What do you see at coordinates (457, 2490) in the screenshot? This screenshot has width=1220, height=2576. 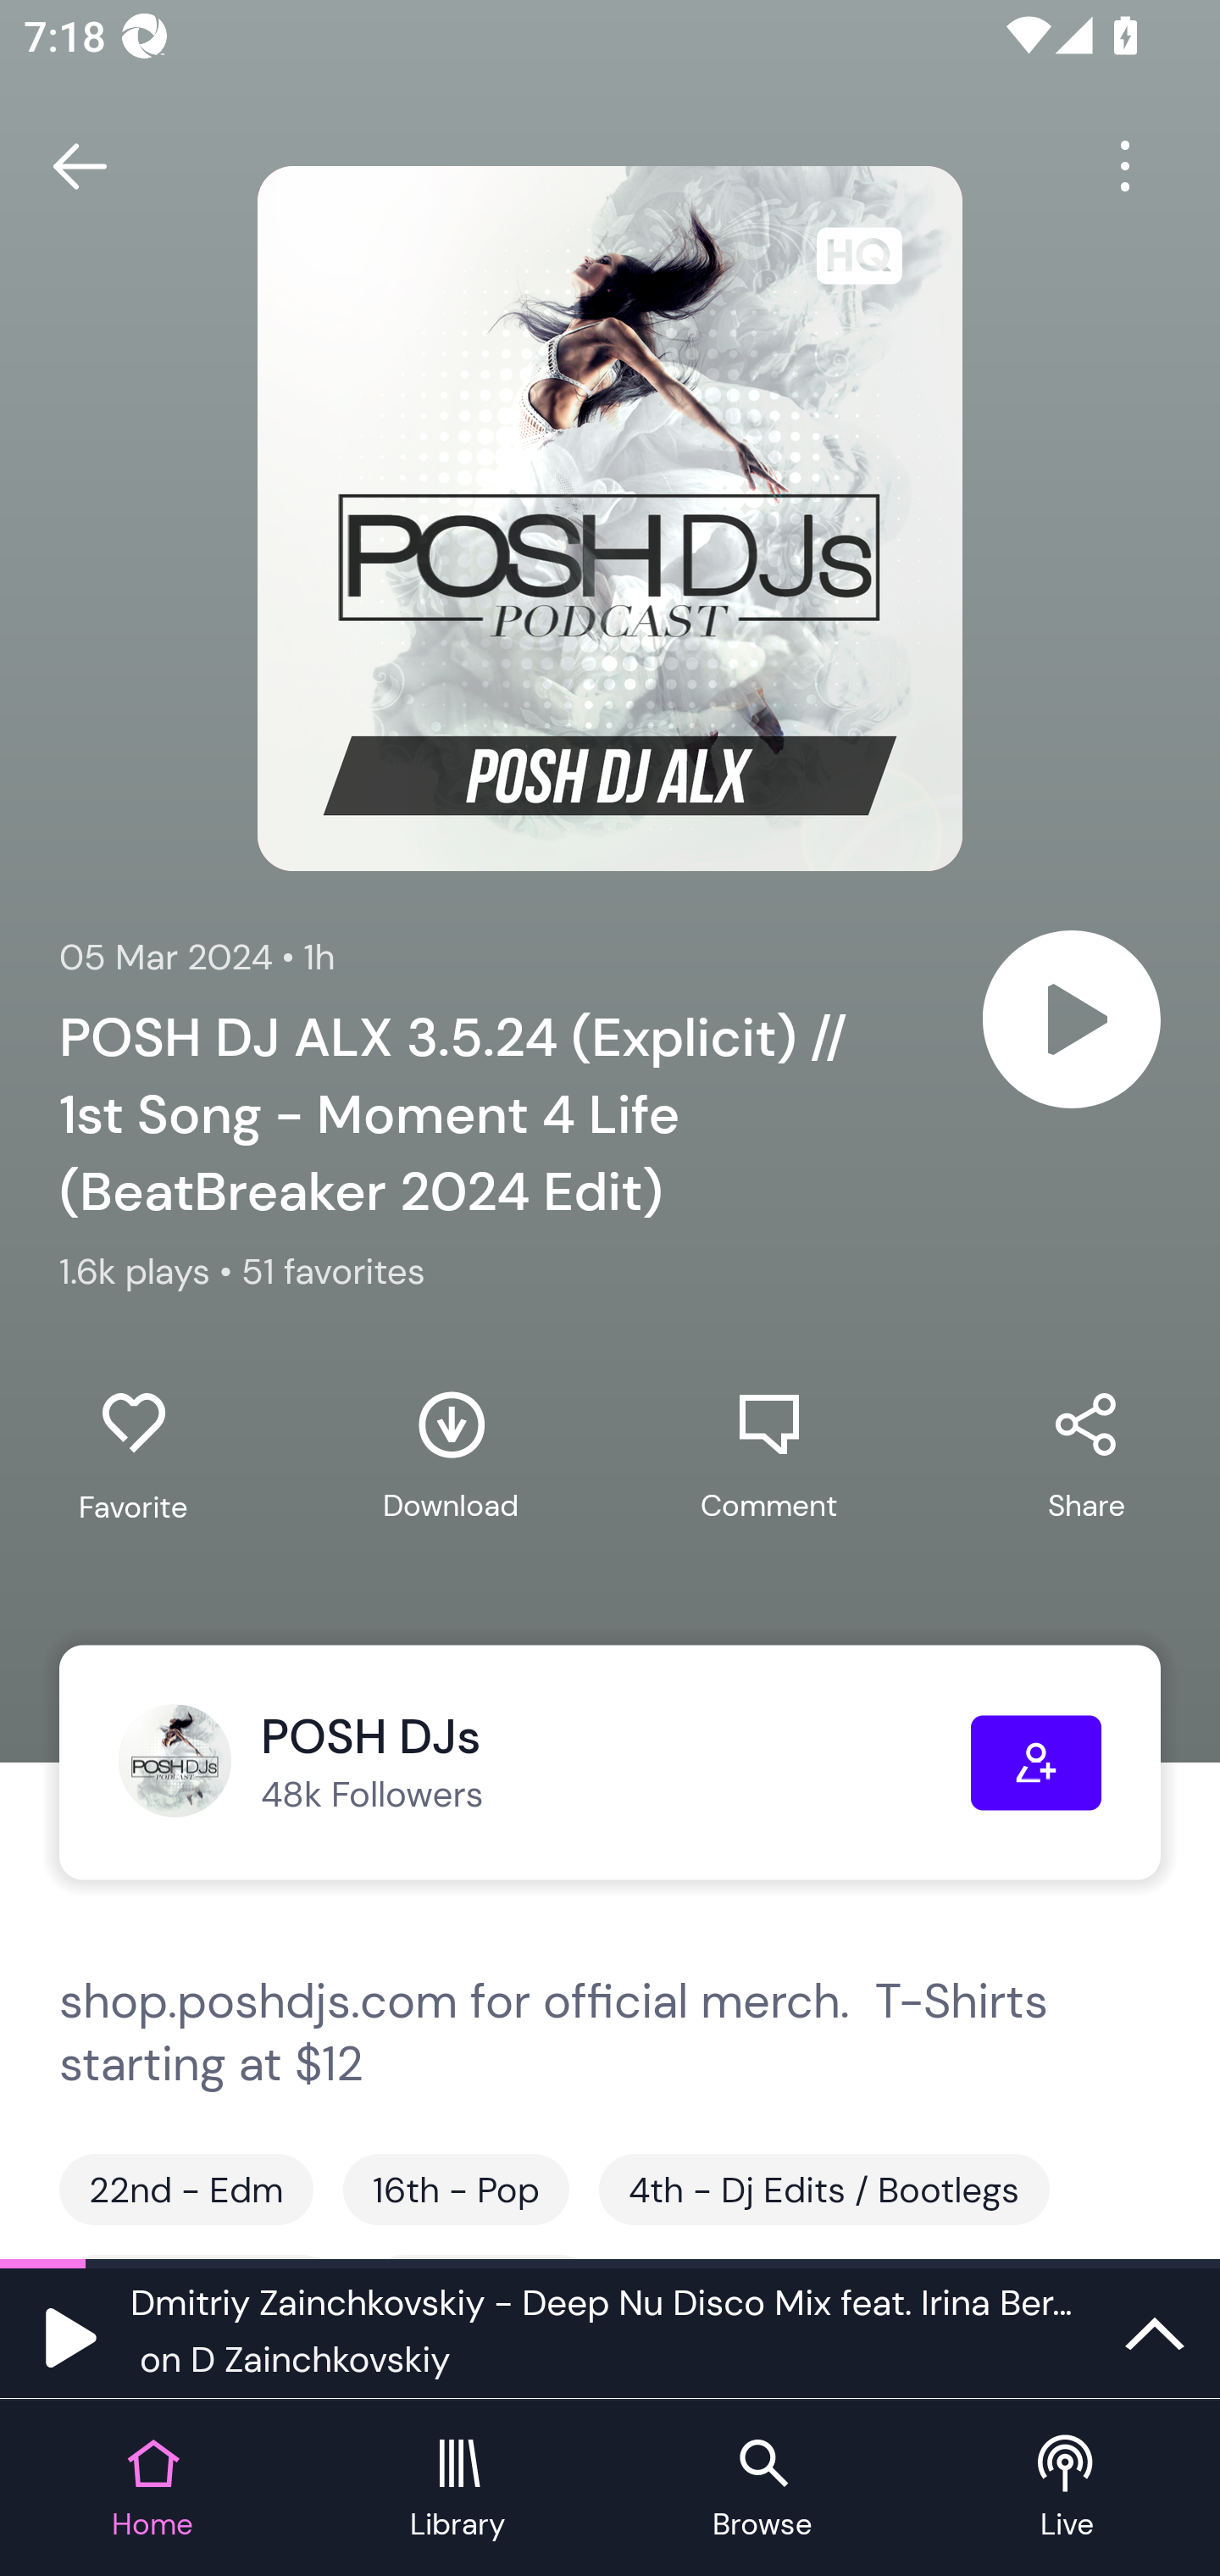 I see `Library tab Library` at bounding box center [457, 2490].